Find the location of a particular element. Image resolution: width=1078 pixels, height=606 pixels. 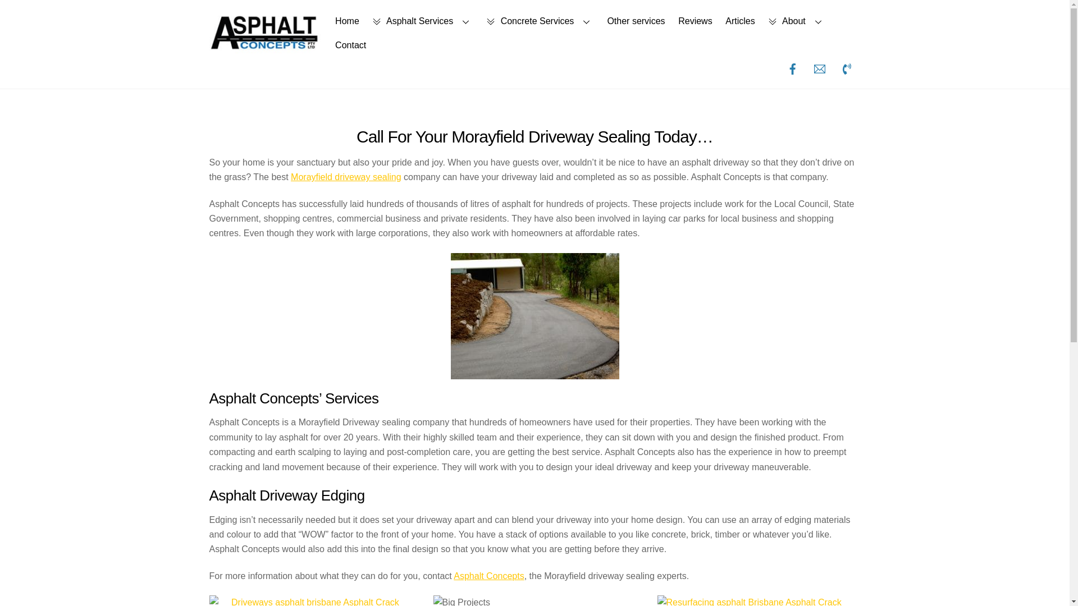

Concrete Services is located at coordinates (540, 21).